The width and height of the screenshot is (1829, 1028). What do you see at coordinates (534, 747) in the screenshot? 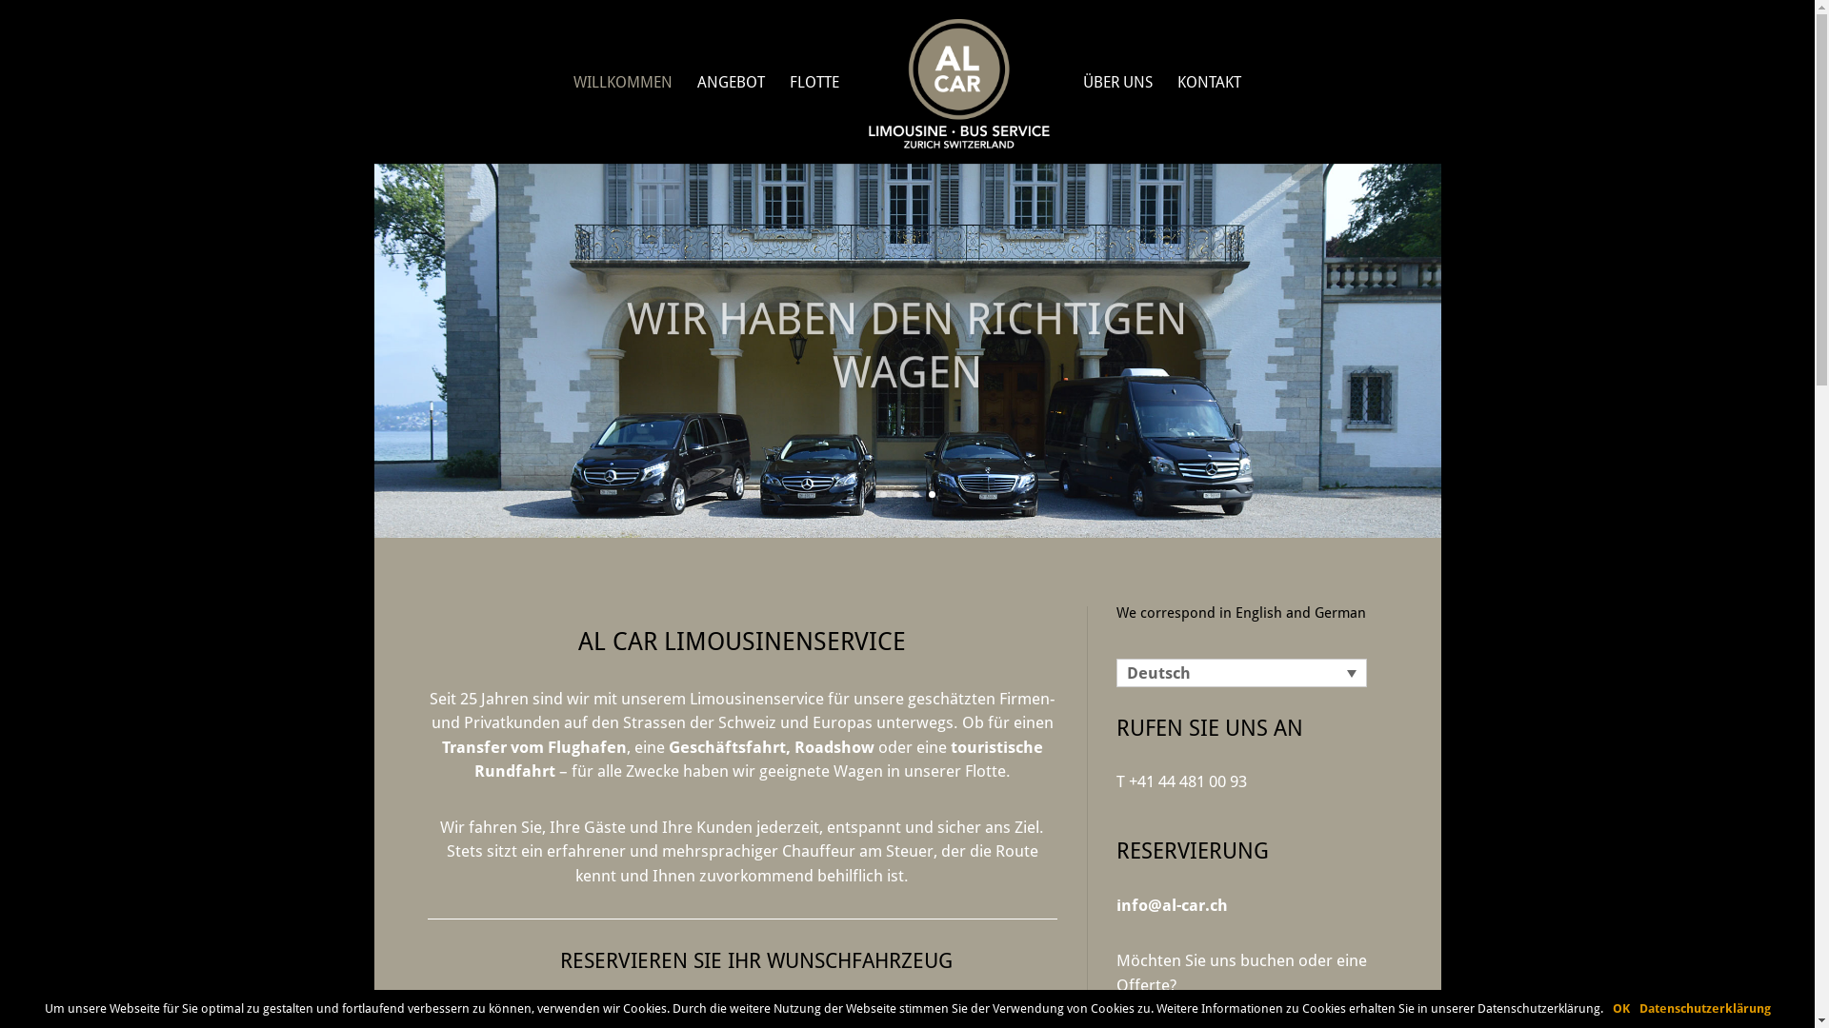
I see `Transfer vom Flughafen` at bounding box center [534, 747].